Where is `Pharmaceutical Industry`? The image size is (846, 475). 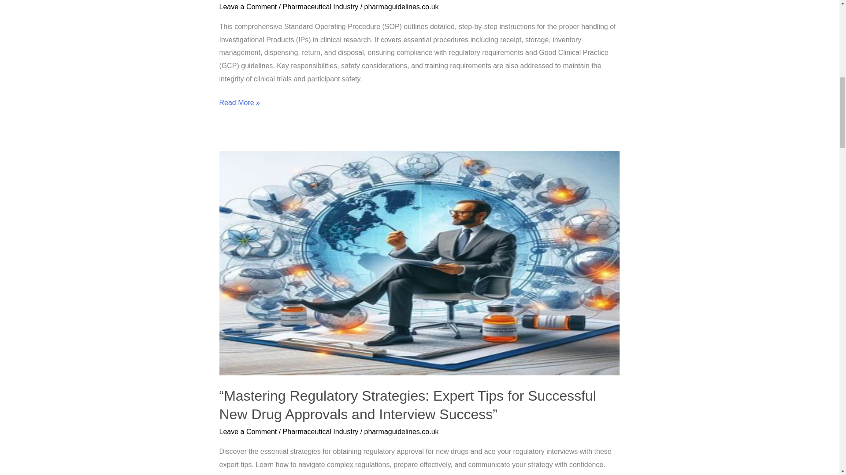 Pharmaceutical Industry is located at coordinates (321, 6).